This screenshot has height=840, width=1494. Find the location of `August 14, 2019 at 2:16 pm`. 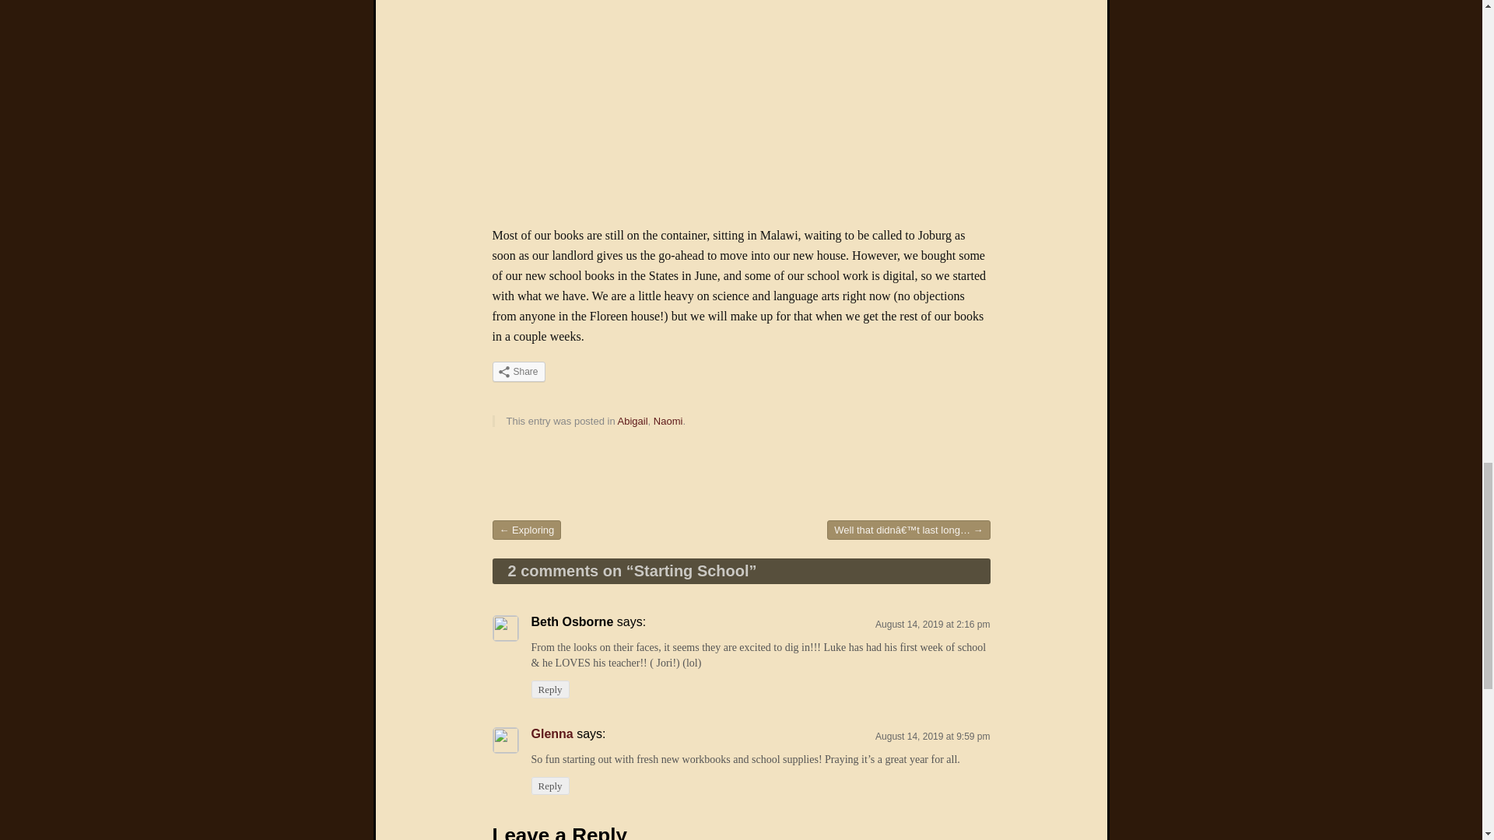

August 14, 2019 at 2:16 pm is located at coordinates (932, 624).